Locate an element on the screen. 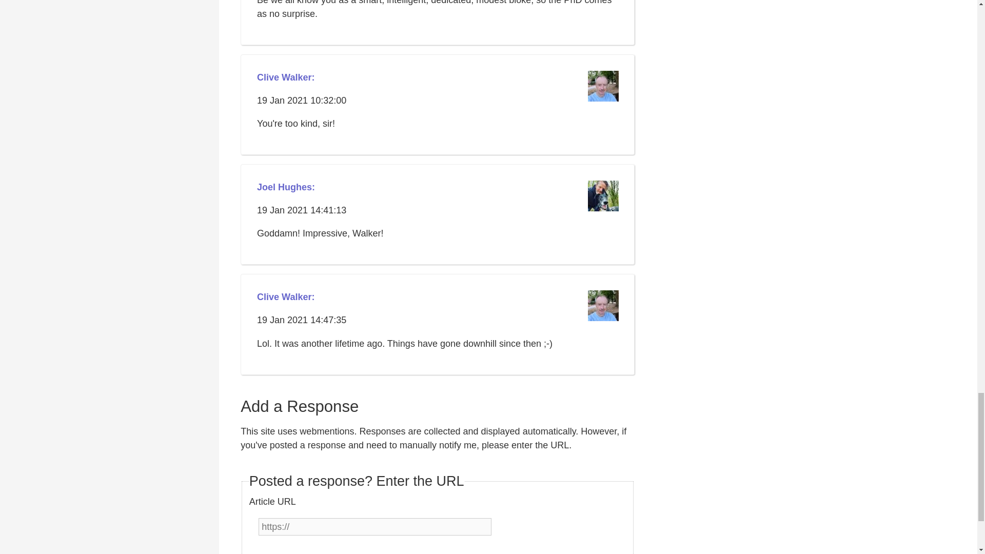 The height and width of the screenshot is (554, 985). Clive Walker: is located at coordinates (285, 78).